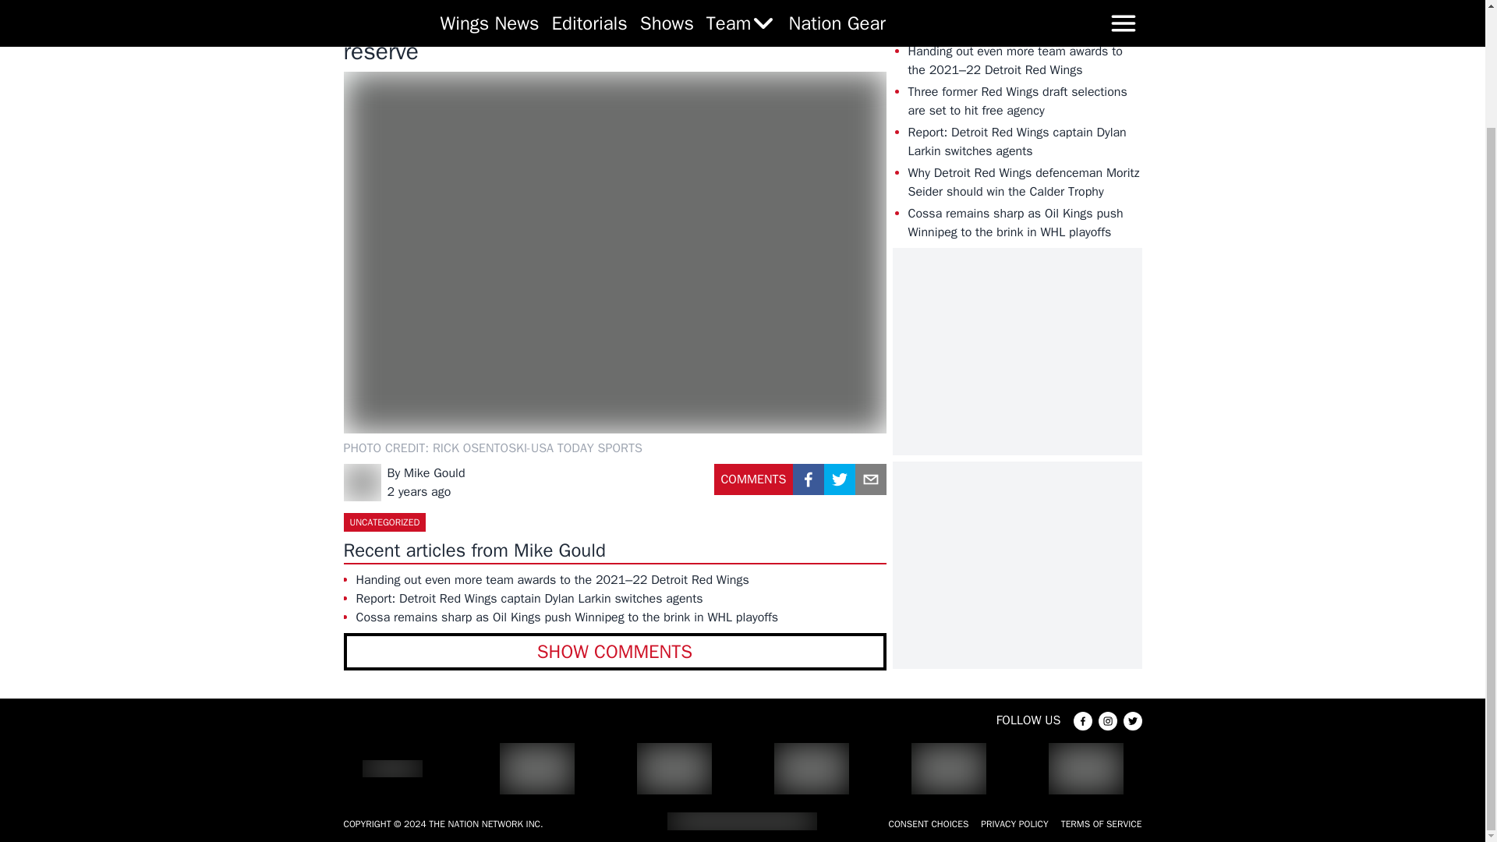 This screenshot has height=842, width=1497. What do you see at coordinates (435, 472) in the screenshot?
I see `Mike Gould` at bounding box center [435, 472].